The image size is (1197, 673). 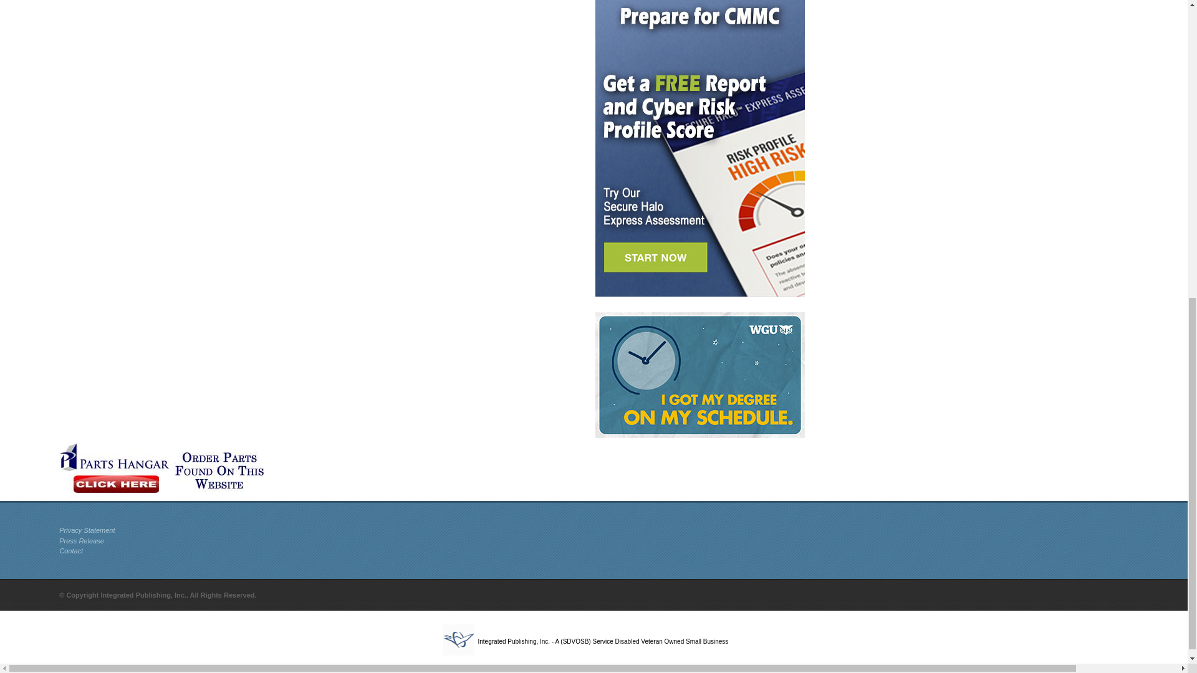 What do you see at coordinates (70, 551) in the screenshot?
I see `Contact` at bounding box center [70, 551].